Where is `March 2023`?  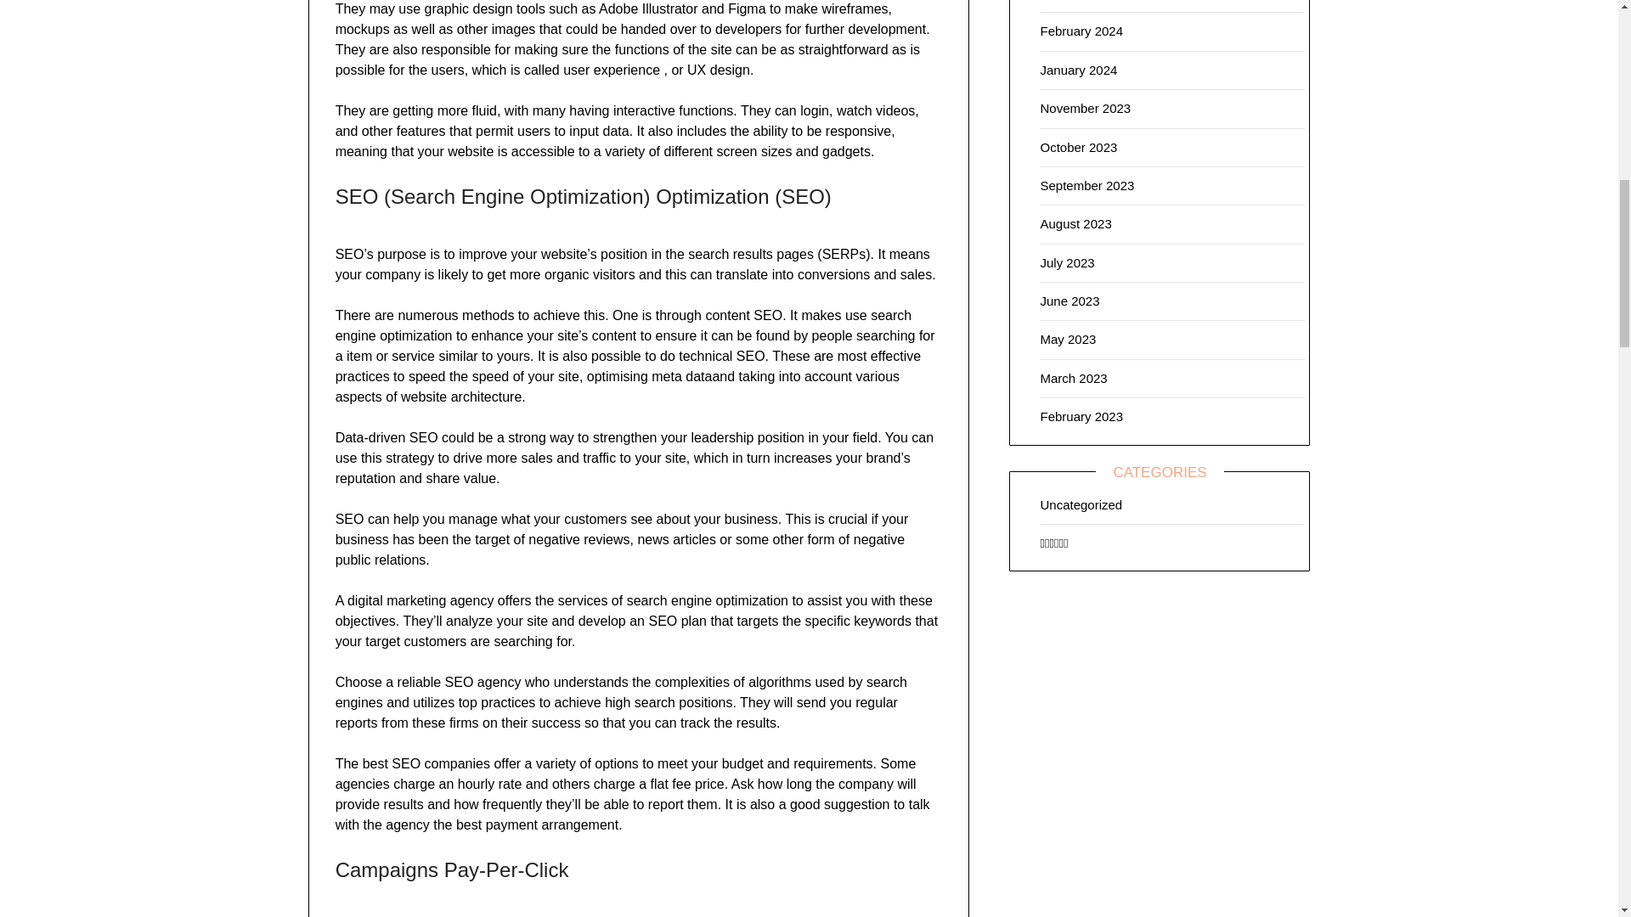 March 2023 is located at coordinates (1074, 378).